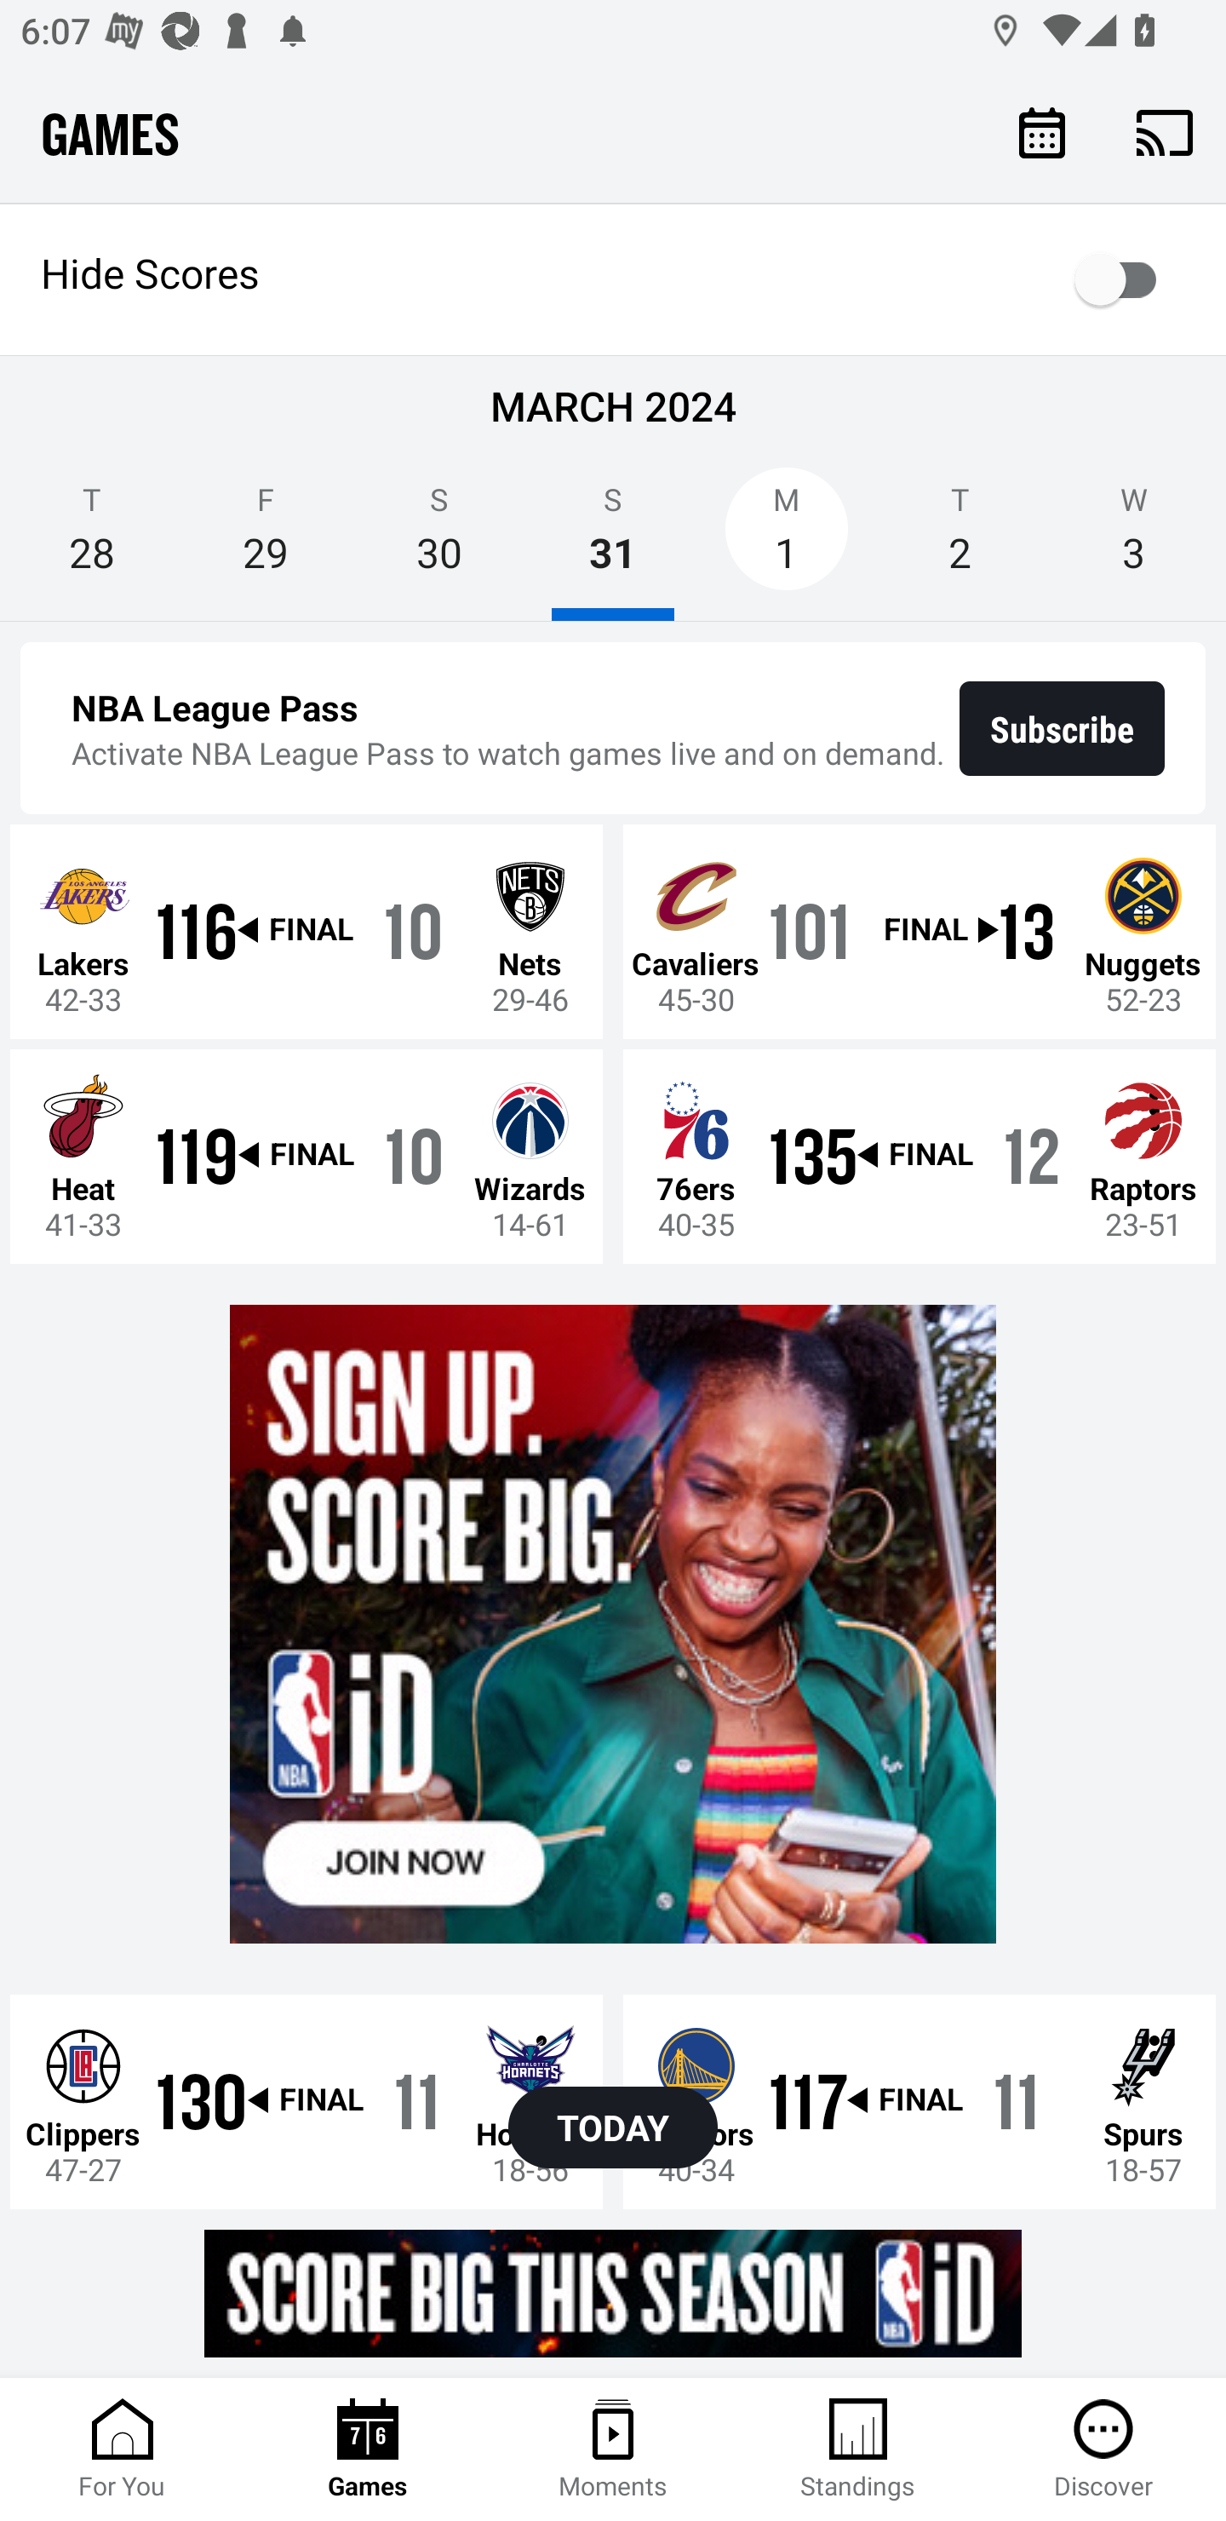 Image resolution: width=1226 pixels, height=2521 pixels. I want to click on M 1, so click(787, 538).